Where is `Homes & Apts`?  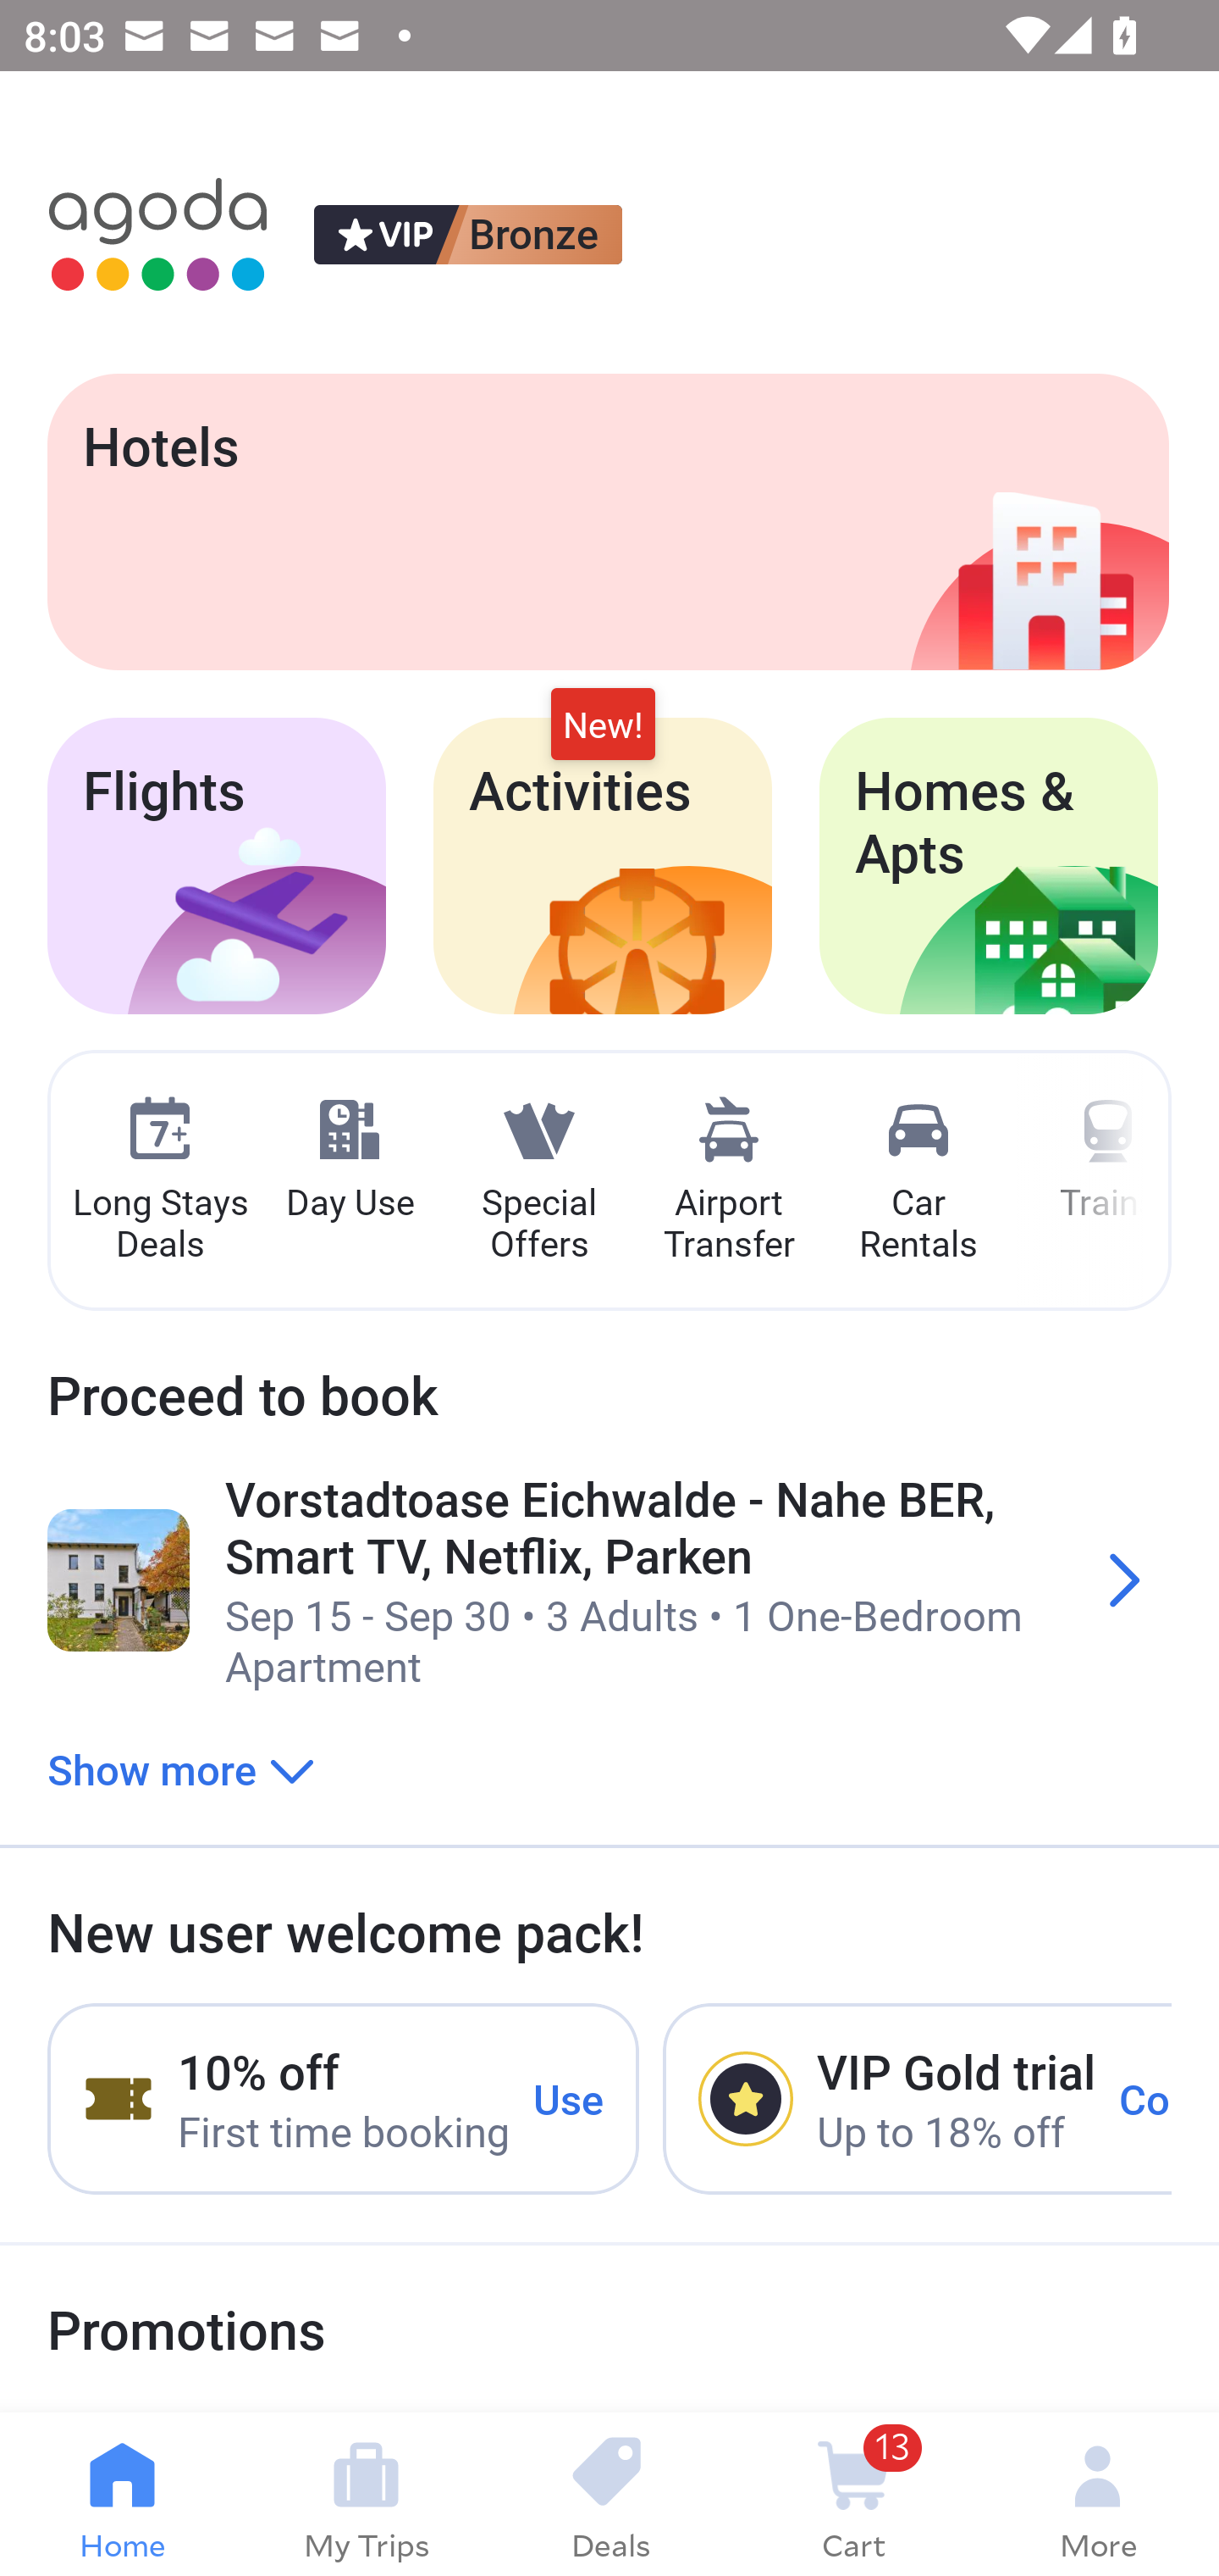 Homes & Apts is located at coordinates (989, 866).